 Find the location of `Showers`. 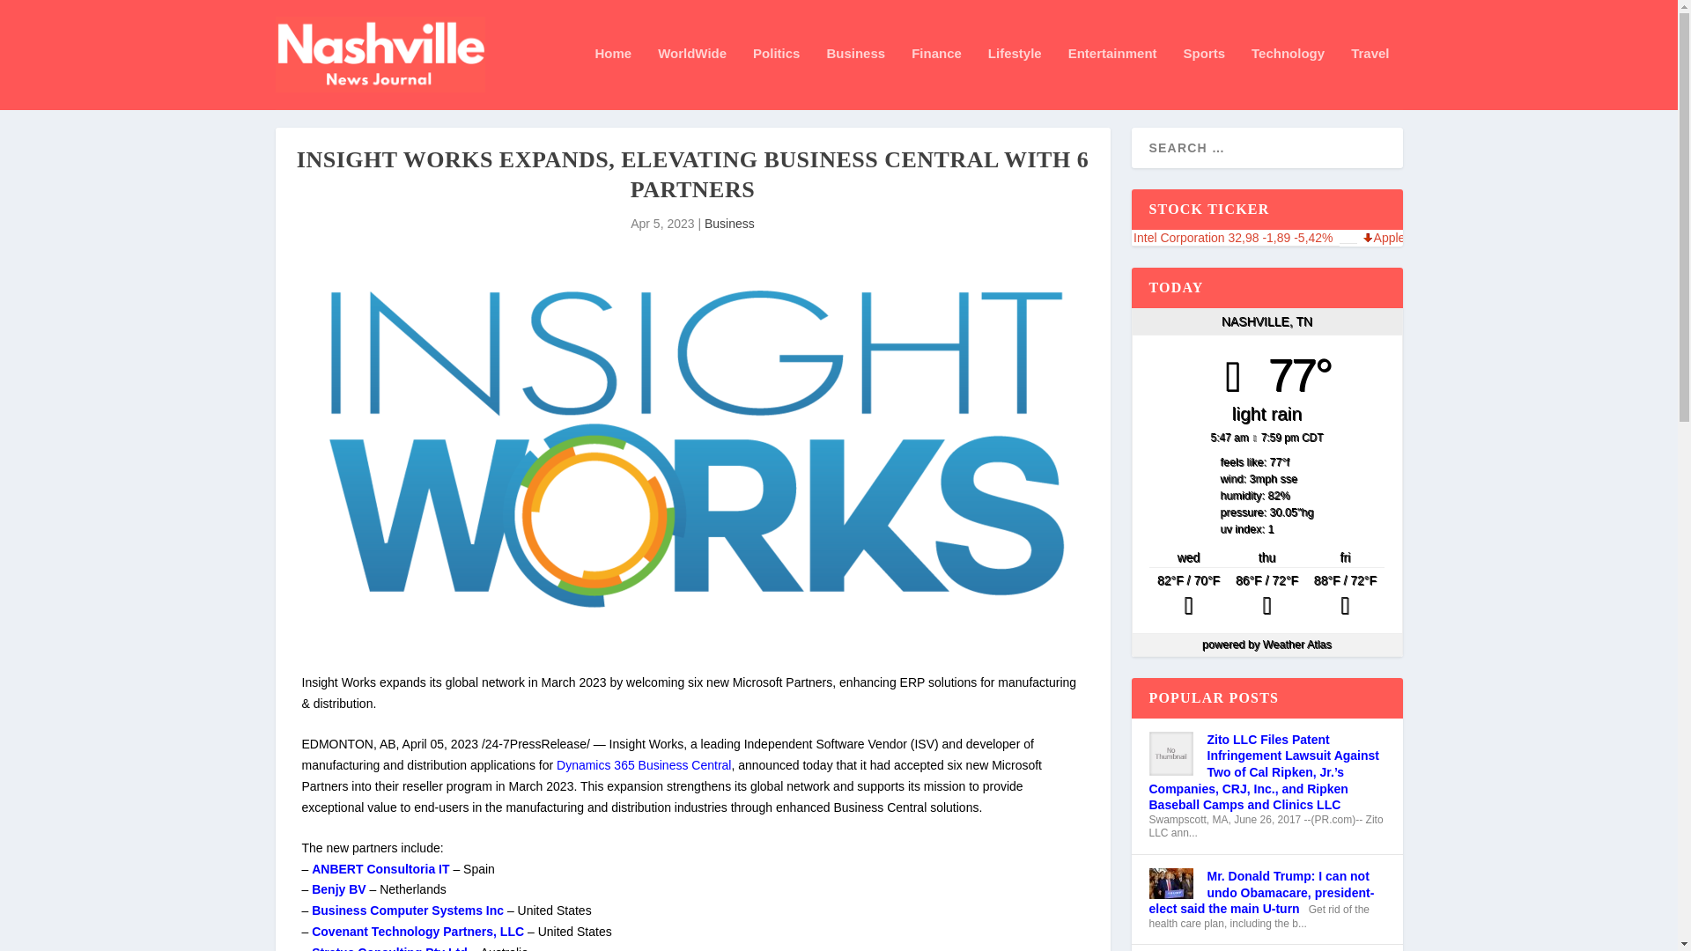

Showers is located at coordinates (1188, 597).